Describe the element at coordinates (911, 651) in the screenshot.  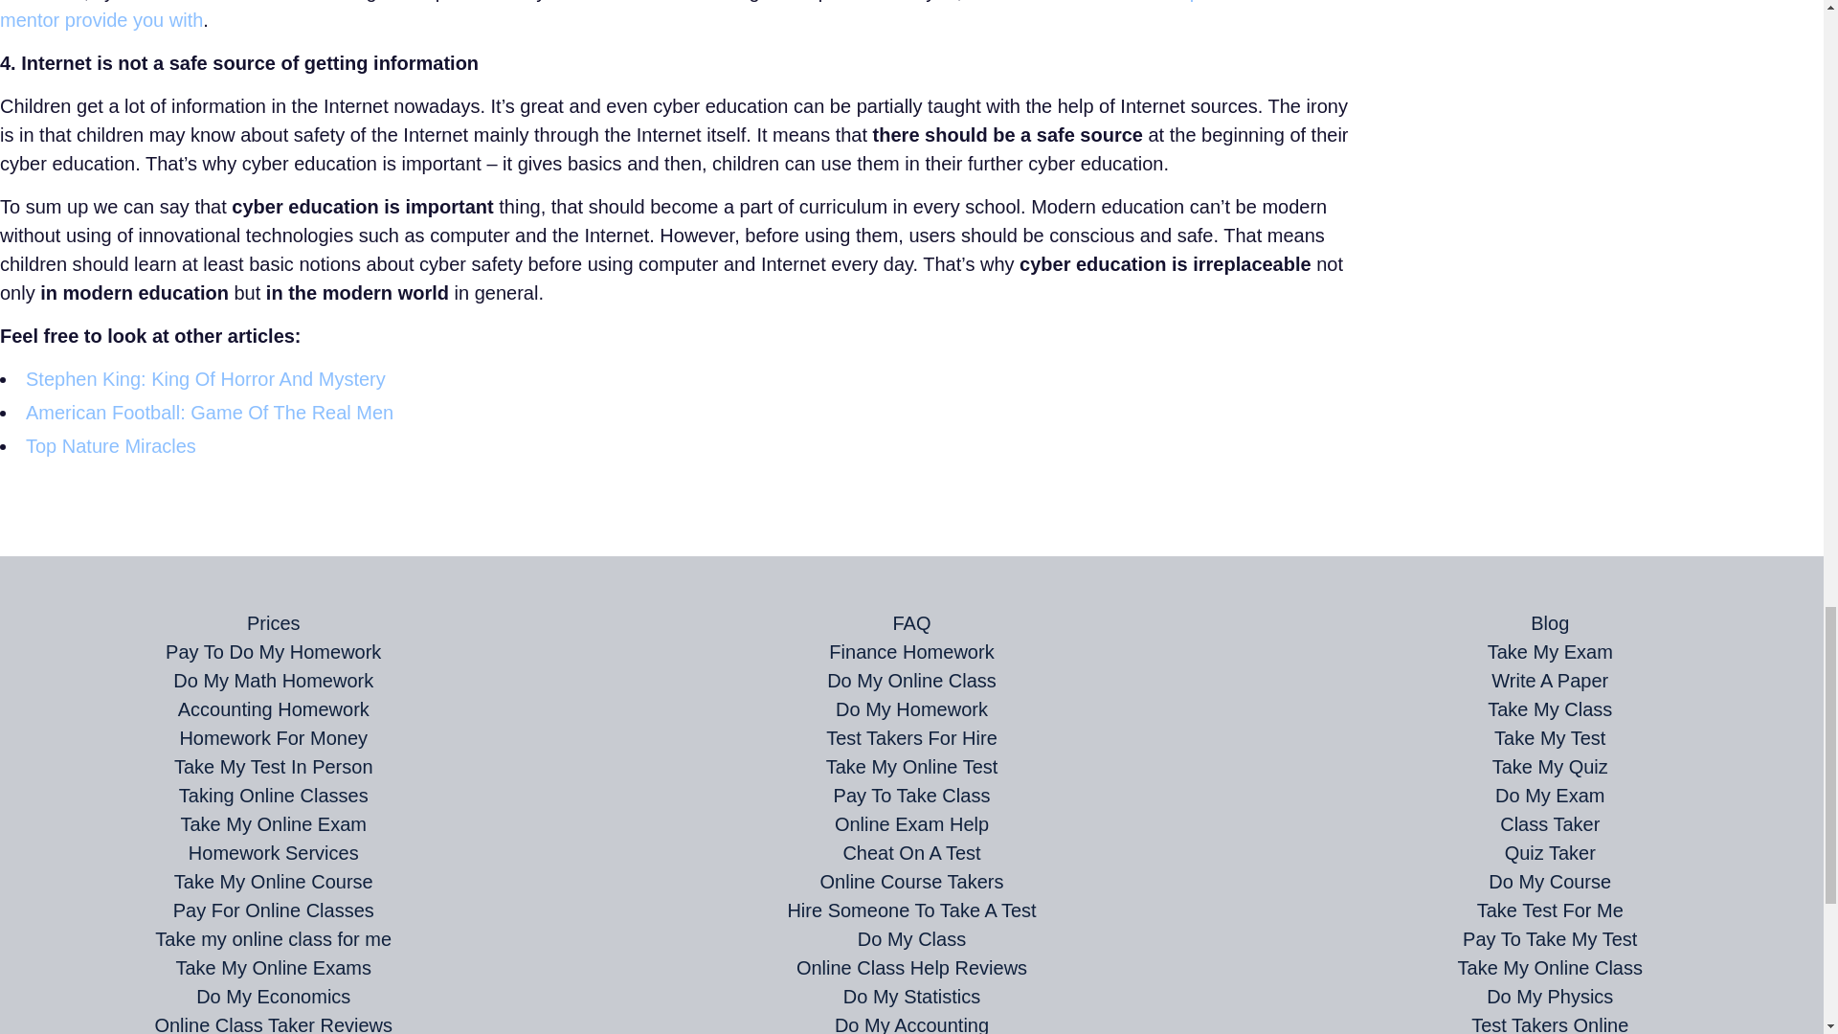
I see `Finance Homework` at that location.